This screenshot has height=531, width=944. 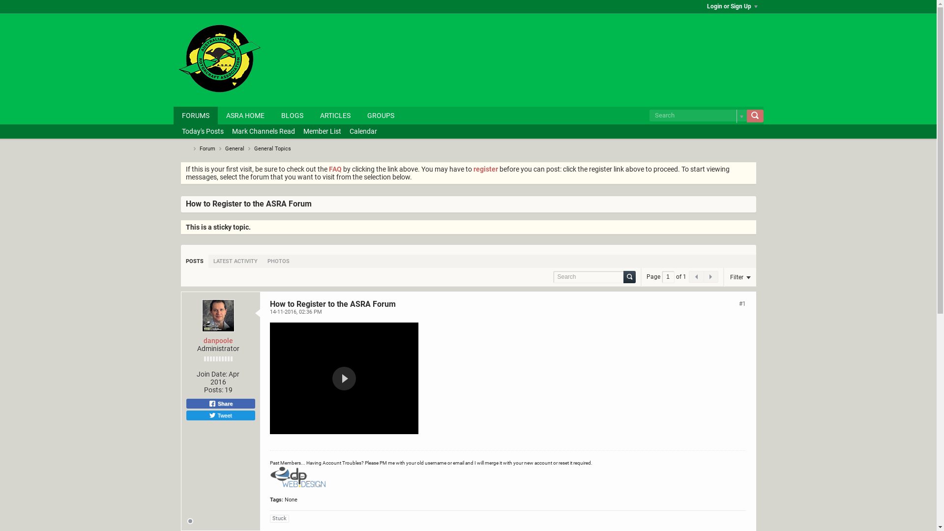 I want to click on ARTICLES, so click(x=335, y=116).